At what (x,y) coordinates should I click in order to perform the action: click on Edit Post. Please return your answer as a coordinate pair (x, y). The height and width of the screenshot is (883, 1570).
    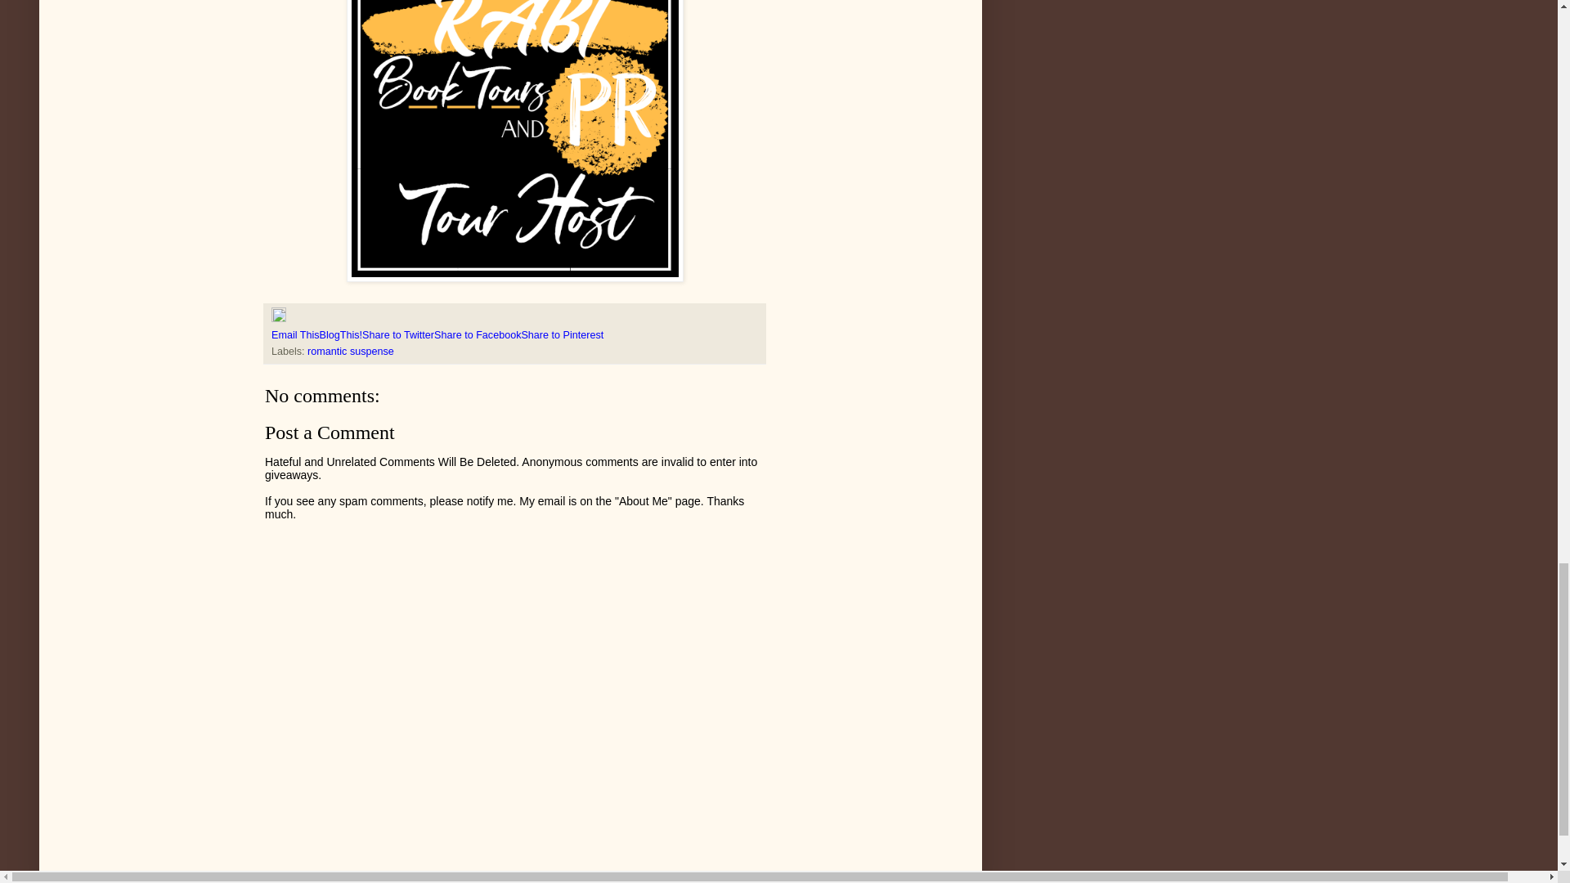
    Looking at the image, I should click on (278, 319).